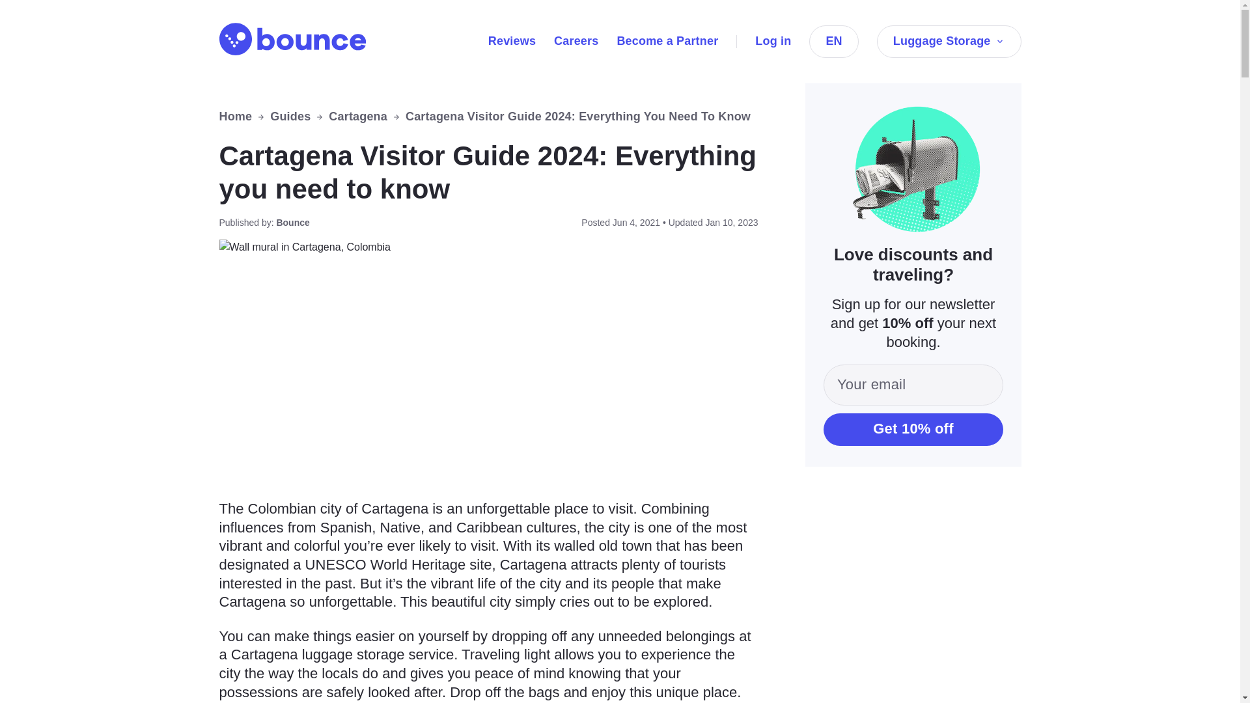 The image size is (1250, 703). What do you see at coordinates (292, 39) in the screenshot?
I see `Bounce` at bounding box center [292, 39].